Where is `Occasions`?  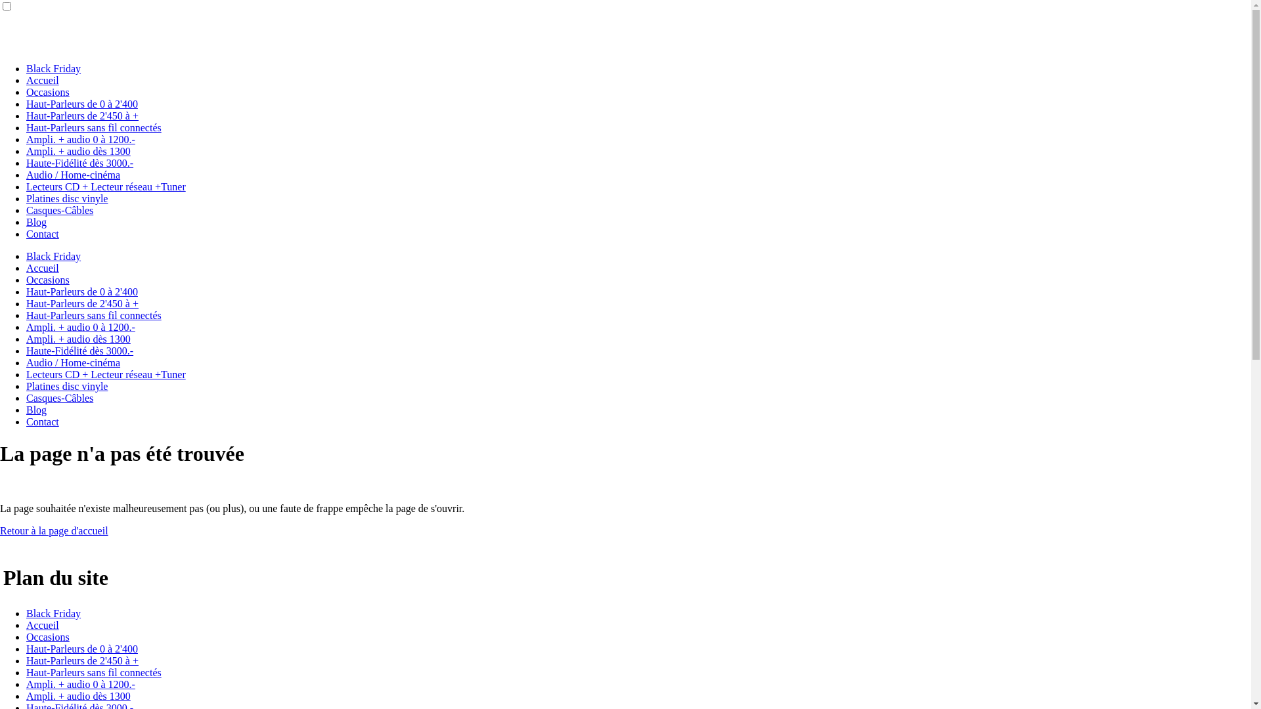 Occasions is located at coordinates (48, 637).